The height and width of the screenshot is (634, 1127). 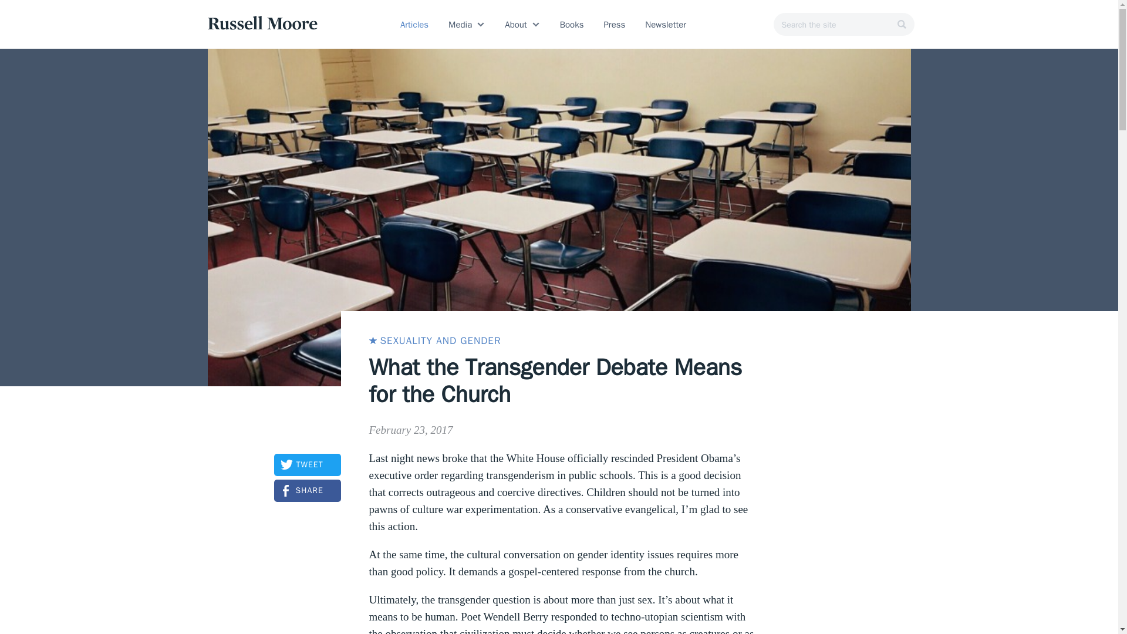 I want to click on Russell Moore, so click(x=258, y=22).